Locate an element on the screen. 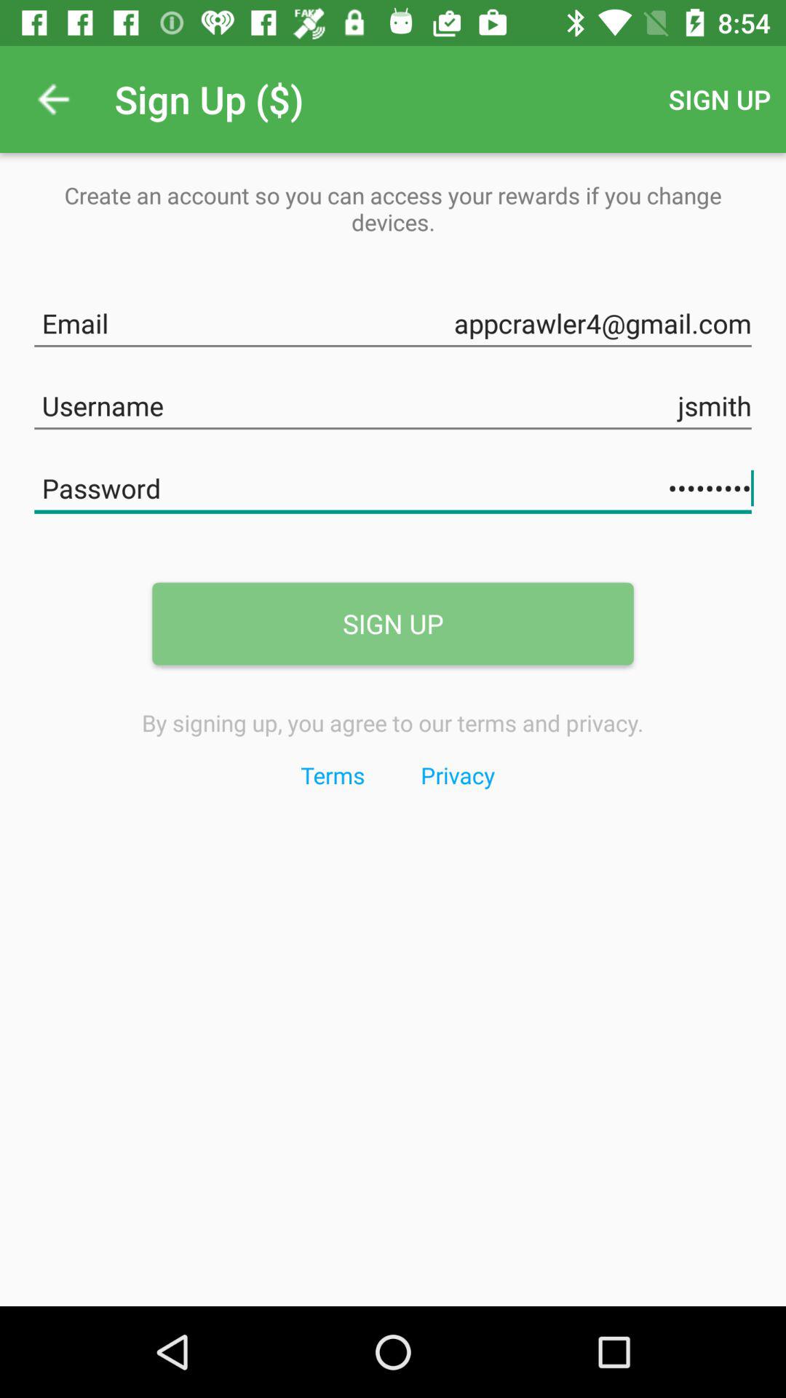  click the icon below appcrawler4@gmail.com item is located at coordinates (393, 403).